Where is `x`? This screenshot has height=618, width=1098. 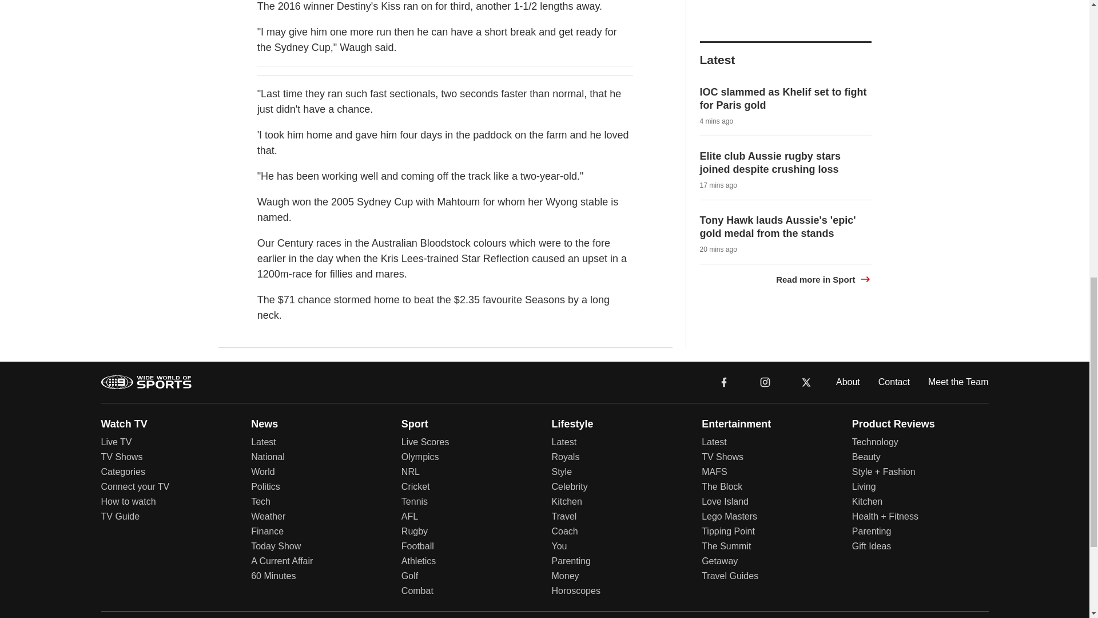 x is located at coordinates (806, 381).